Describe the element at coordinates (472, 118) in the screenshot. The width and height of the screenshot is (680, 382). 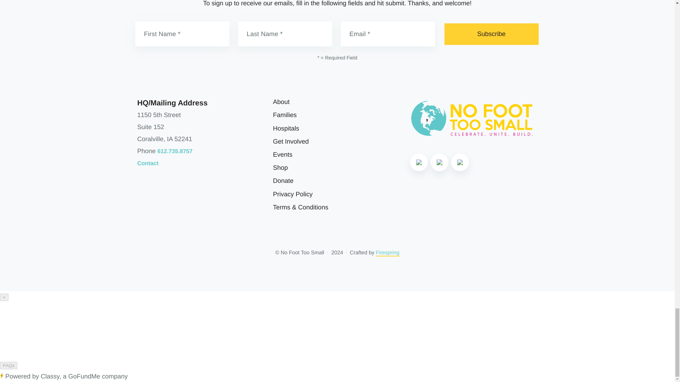
I see `logo` at that location.